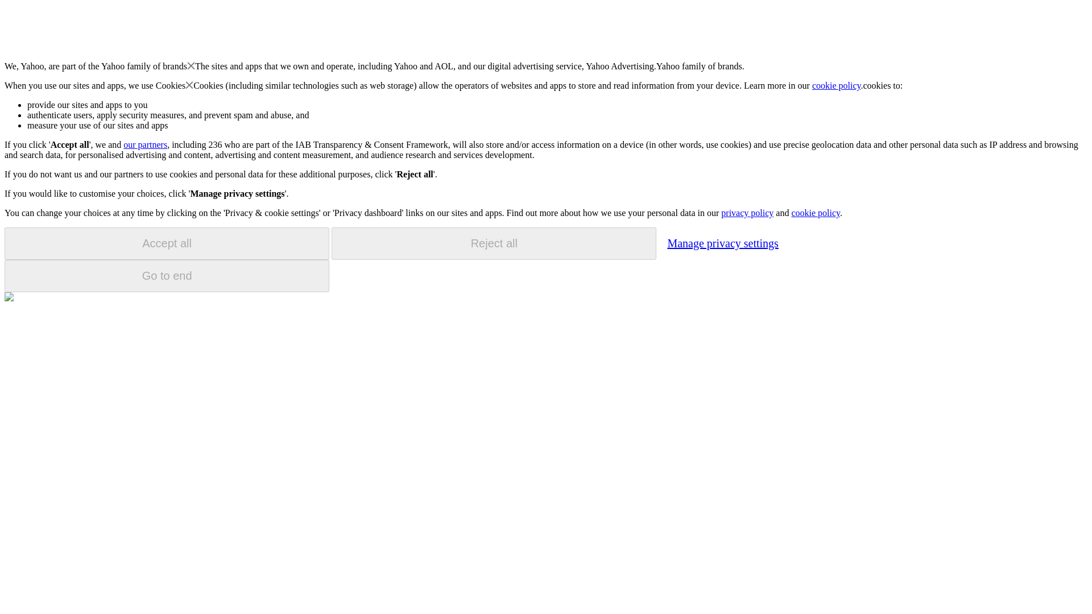 The width and height of the screenshot is (1092, 614). Describe the element at coordinates (815, 213) in the screenshot. I see `cookie policy` at that location.